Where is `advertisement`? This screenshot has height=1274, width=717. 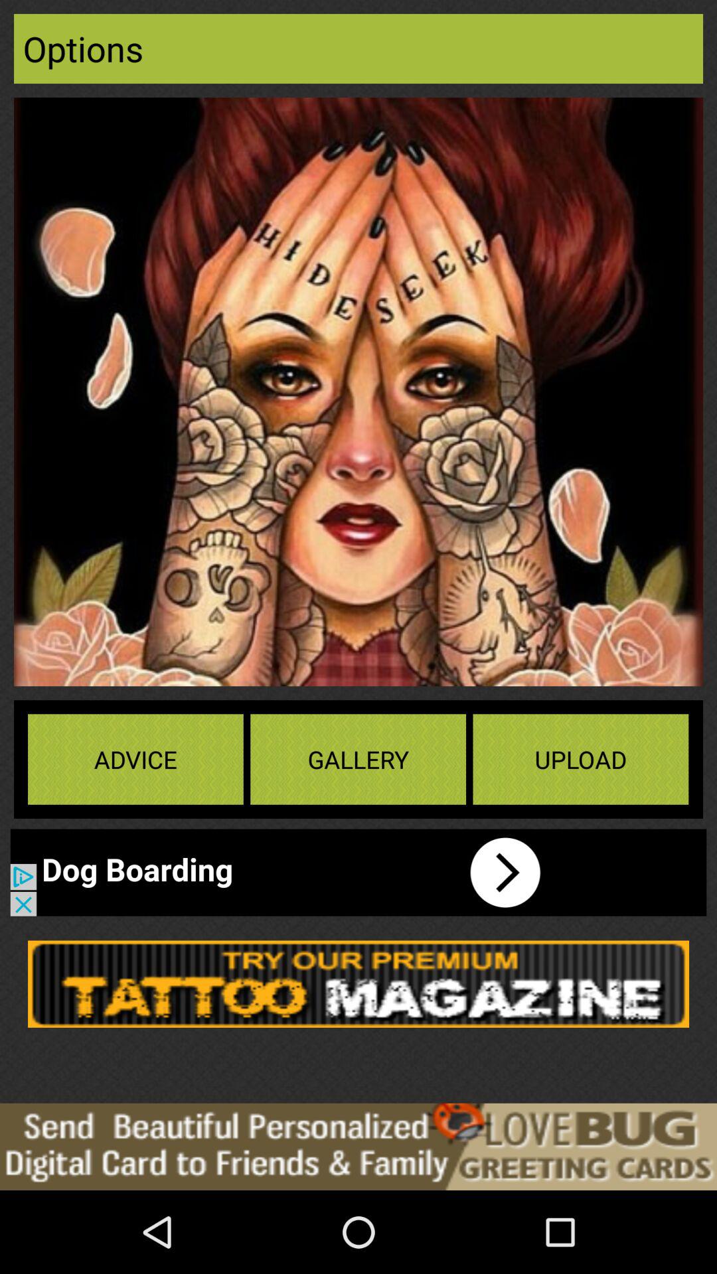
advertisement is located at coordinates (358, 1147).